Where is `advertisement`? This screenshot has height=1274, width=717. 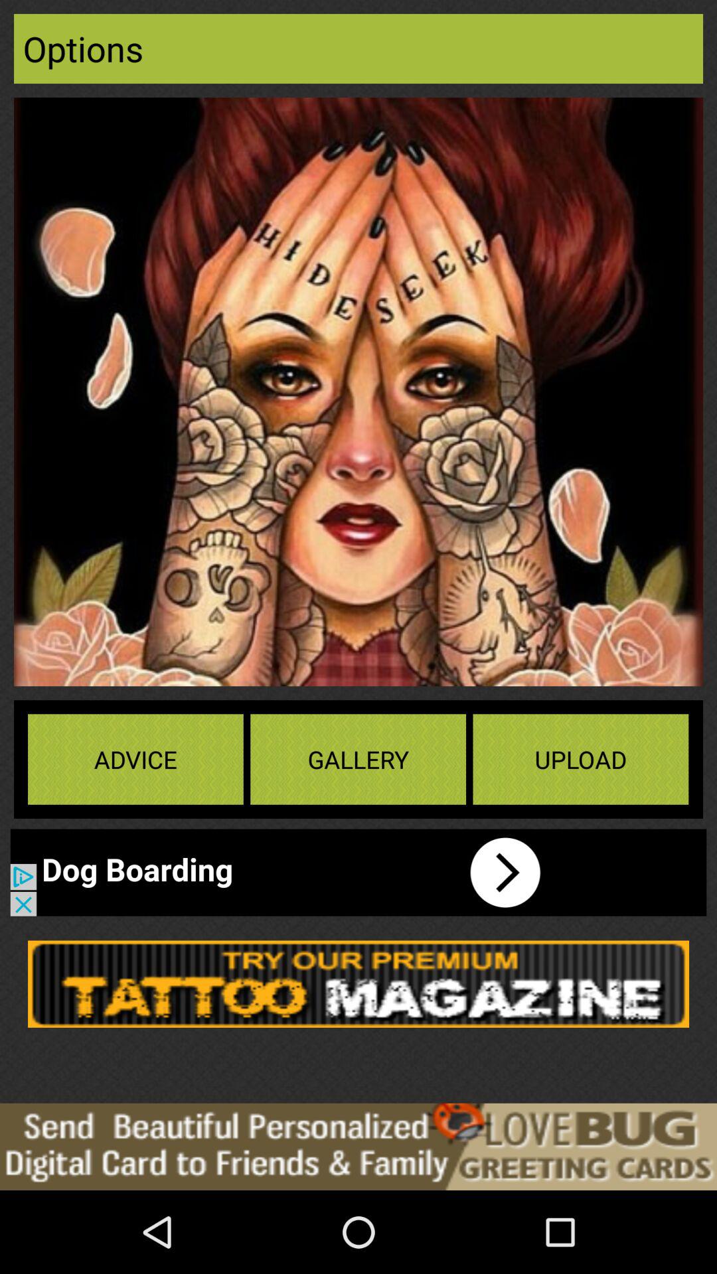
advertisement is located at coordinates (358, 1147).